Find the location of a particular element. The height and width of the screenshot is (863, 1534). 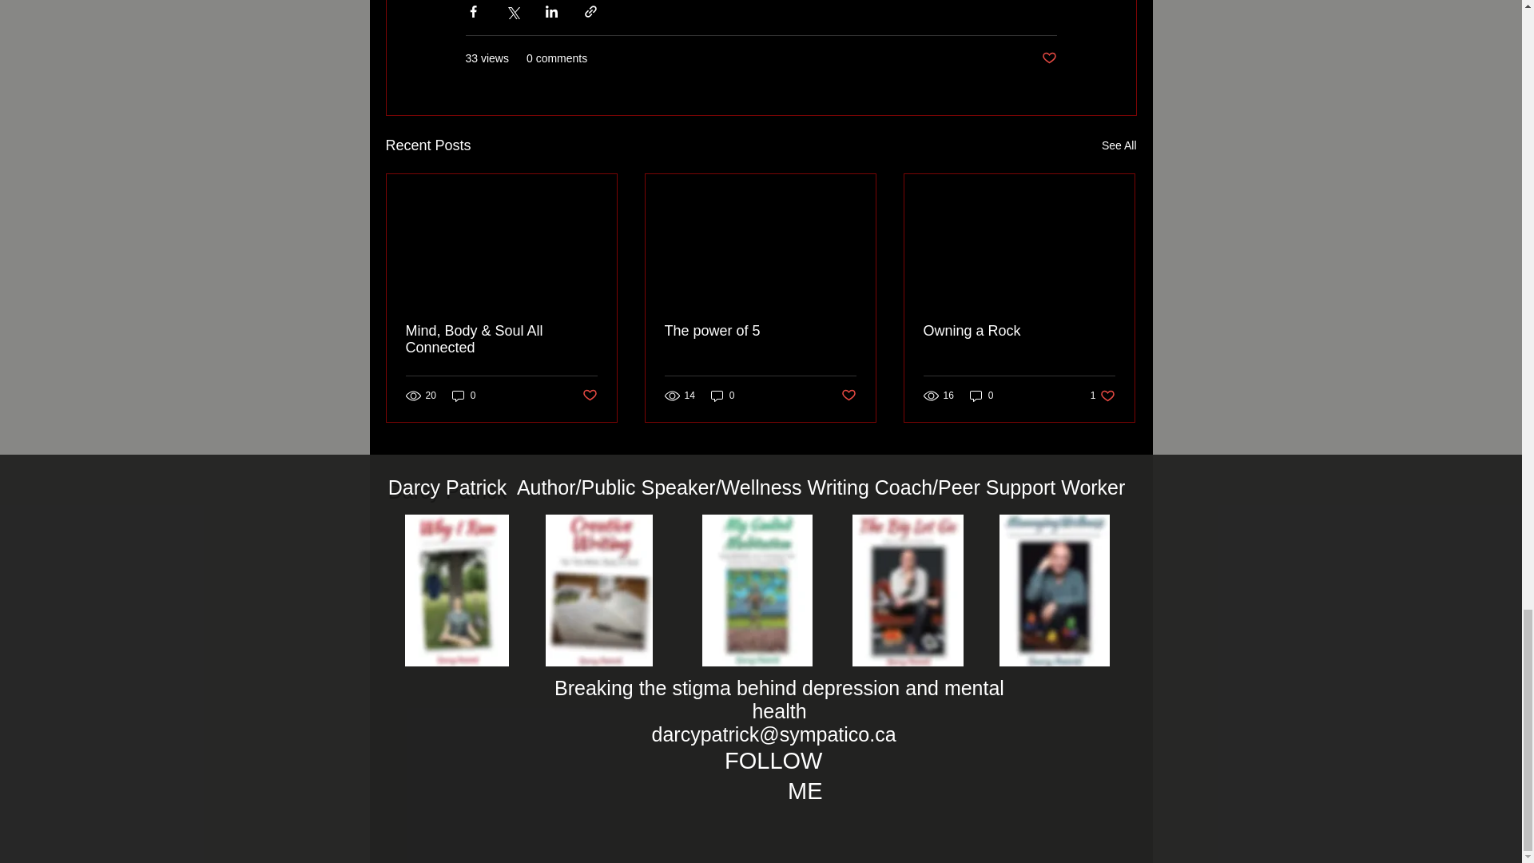

Post not marked as liked is located at coordinates (1103, 395).